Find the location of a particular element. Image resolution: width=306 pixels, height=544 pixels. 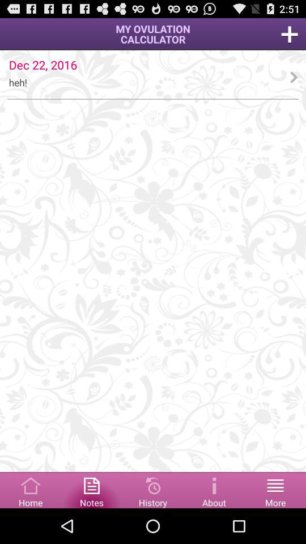

about is located at coordinates (214, 490).